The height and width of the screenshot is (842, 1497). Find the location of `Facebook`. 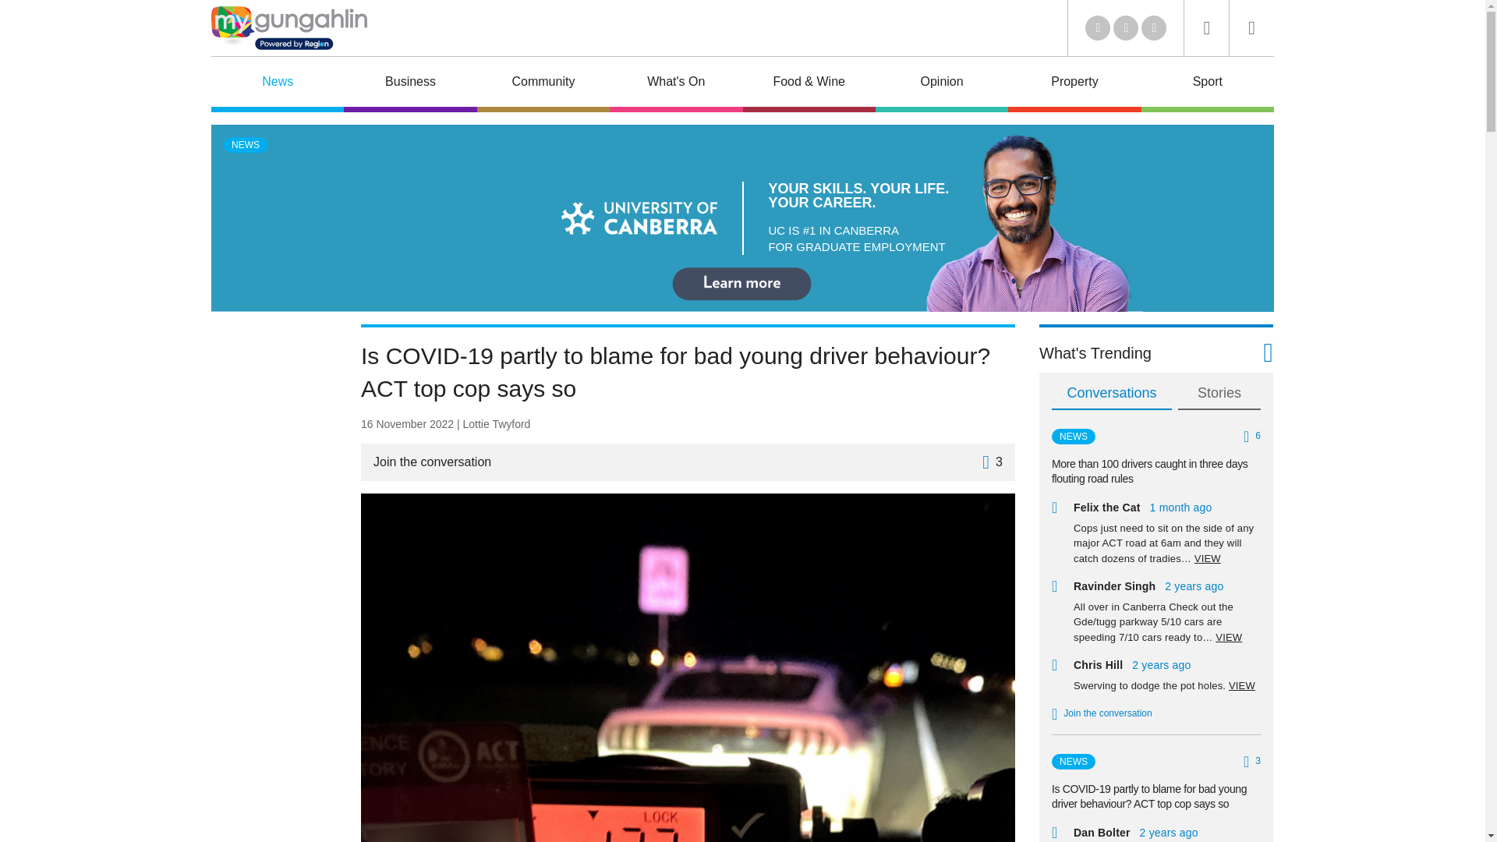

Facebook is located at coordinates (1126, 28).